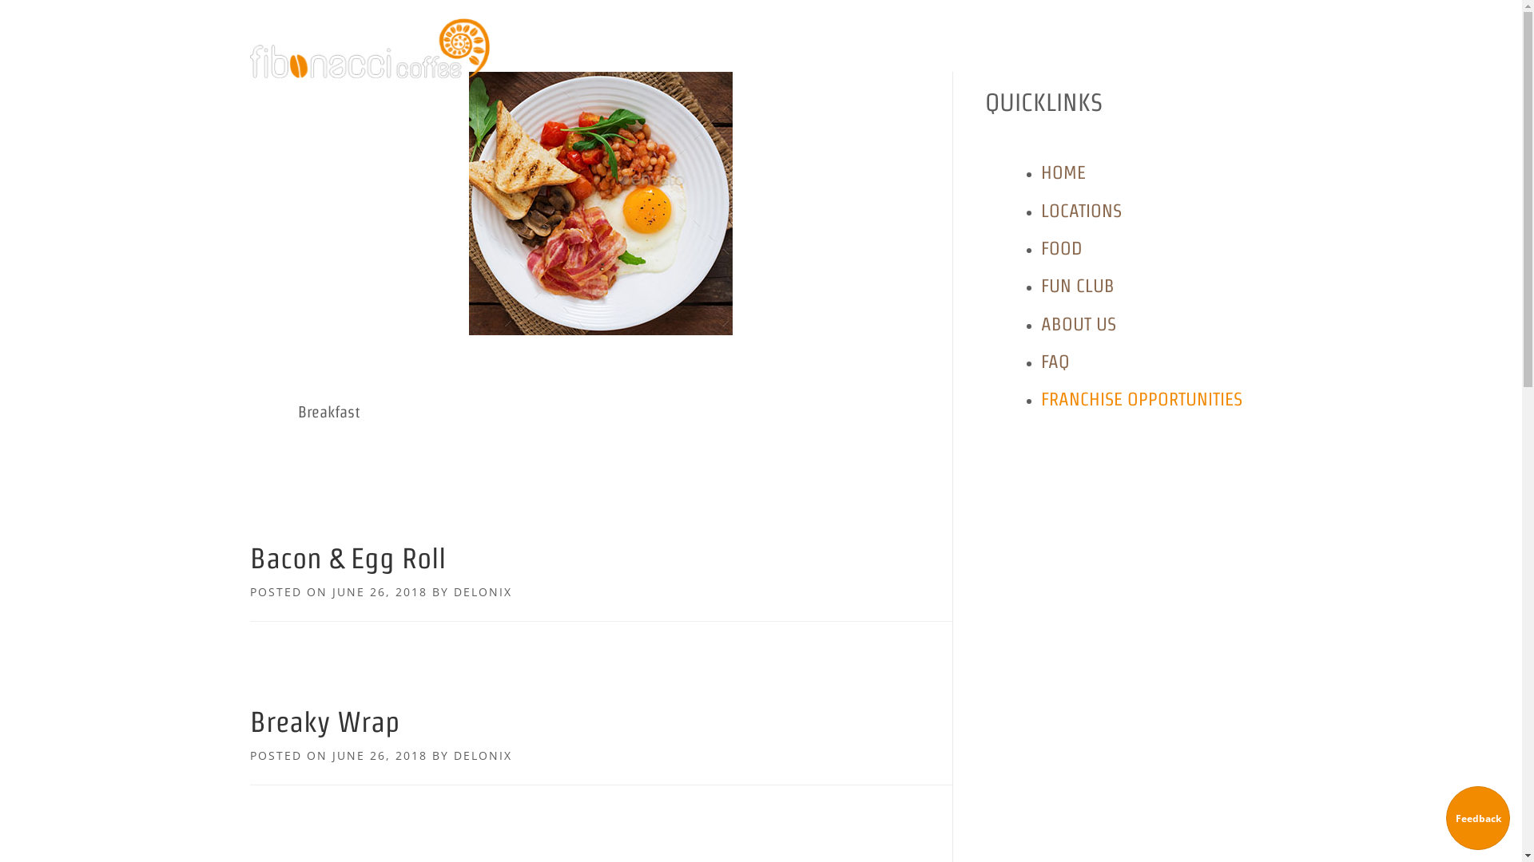 The height and width of the screenshot is (862, 1534). I want to click on HOME, so click(677, 69).